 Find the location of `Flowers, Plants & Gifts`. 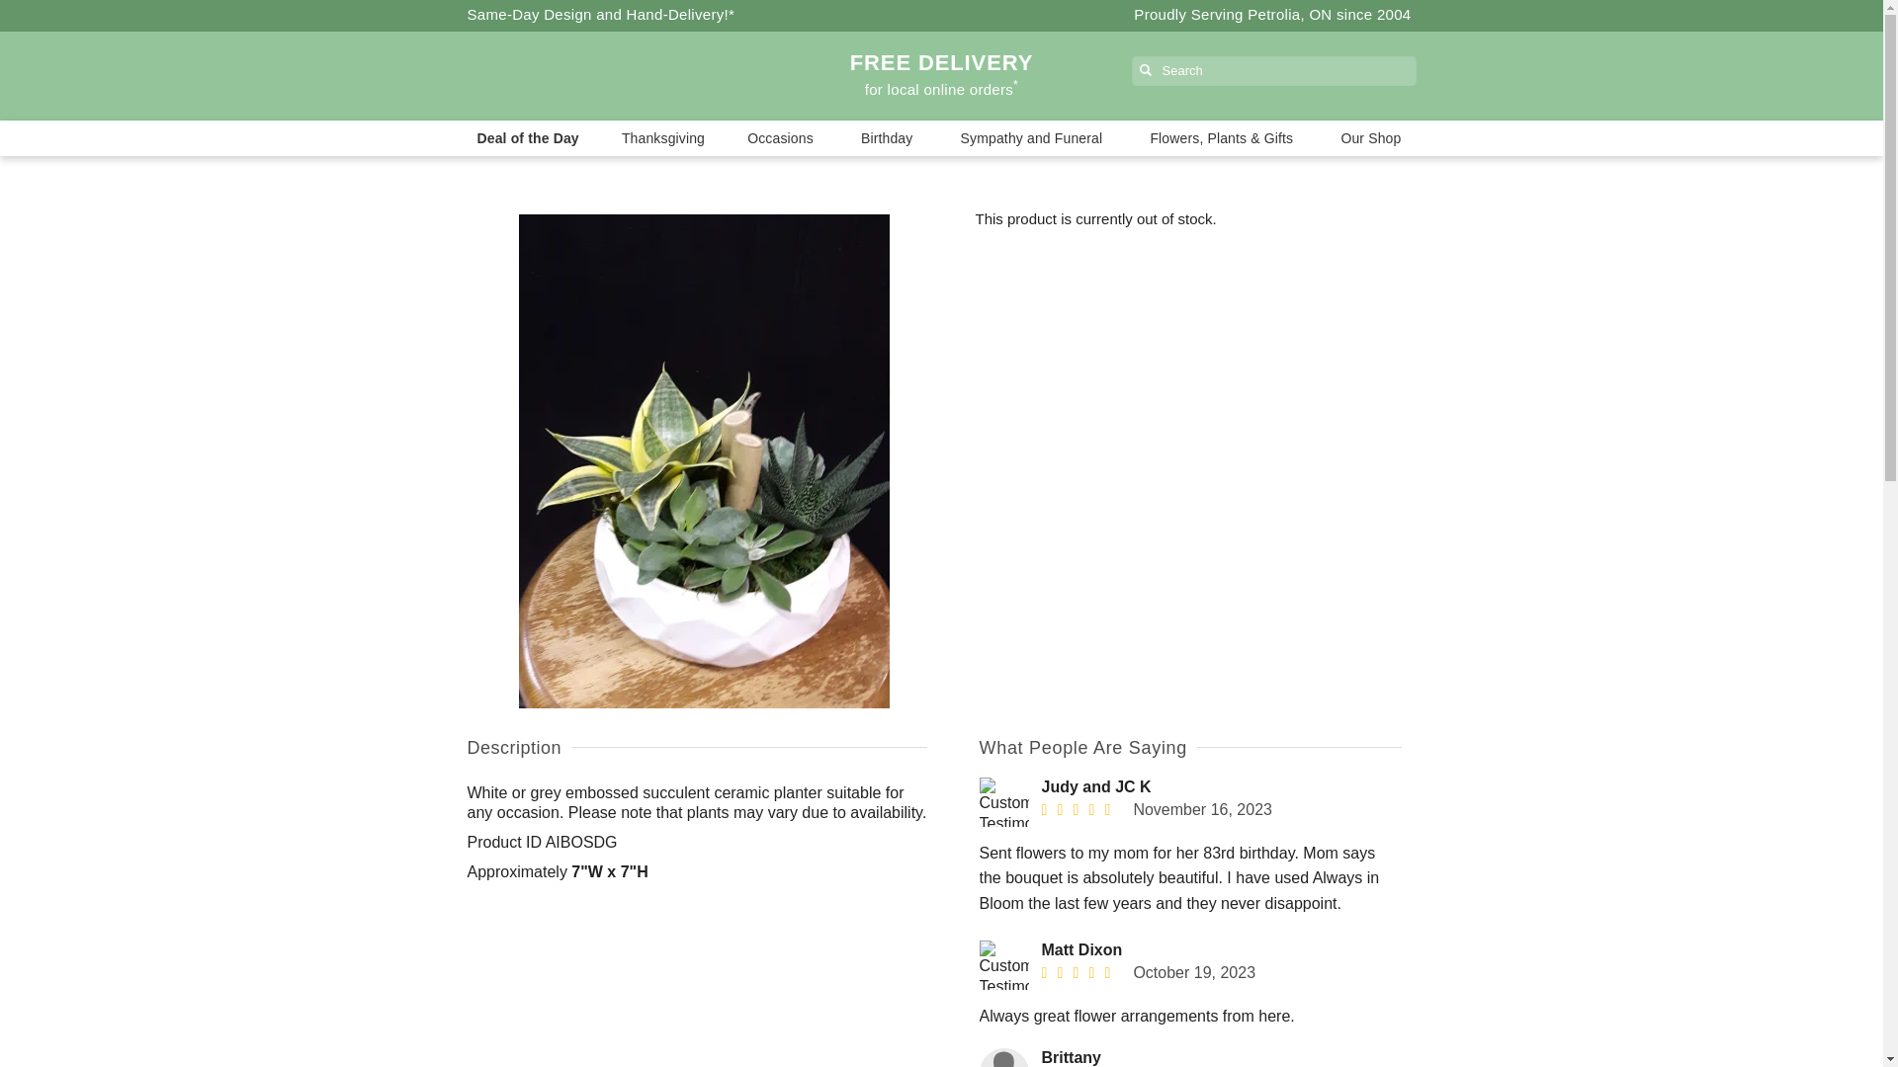

Flowers, Plants & Gifts is located at coordinates (1224, 138).